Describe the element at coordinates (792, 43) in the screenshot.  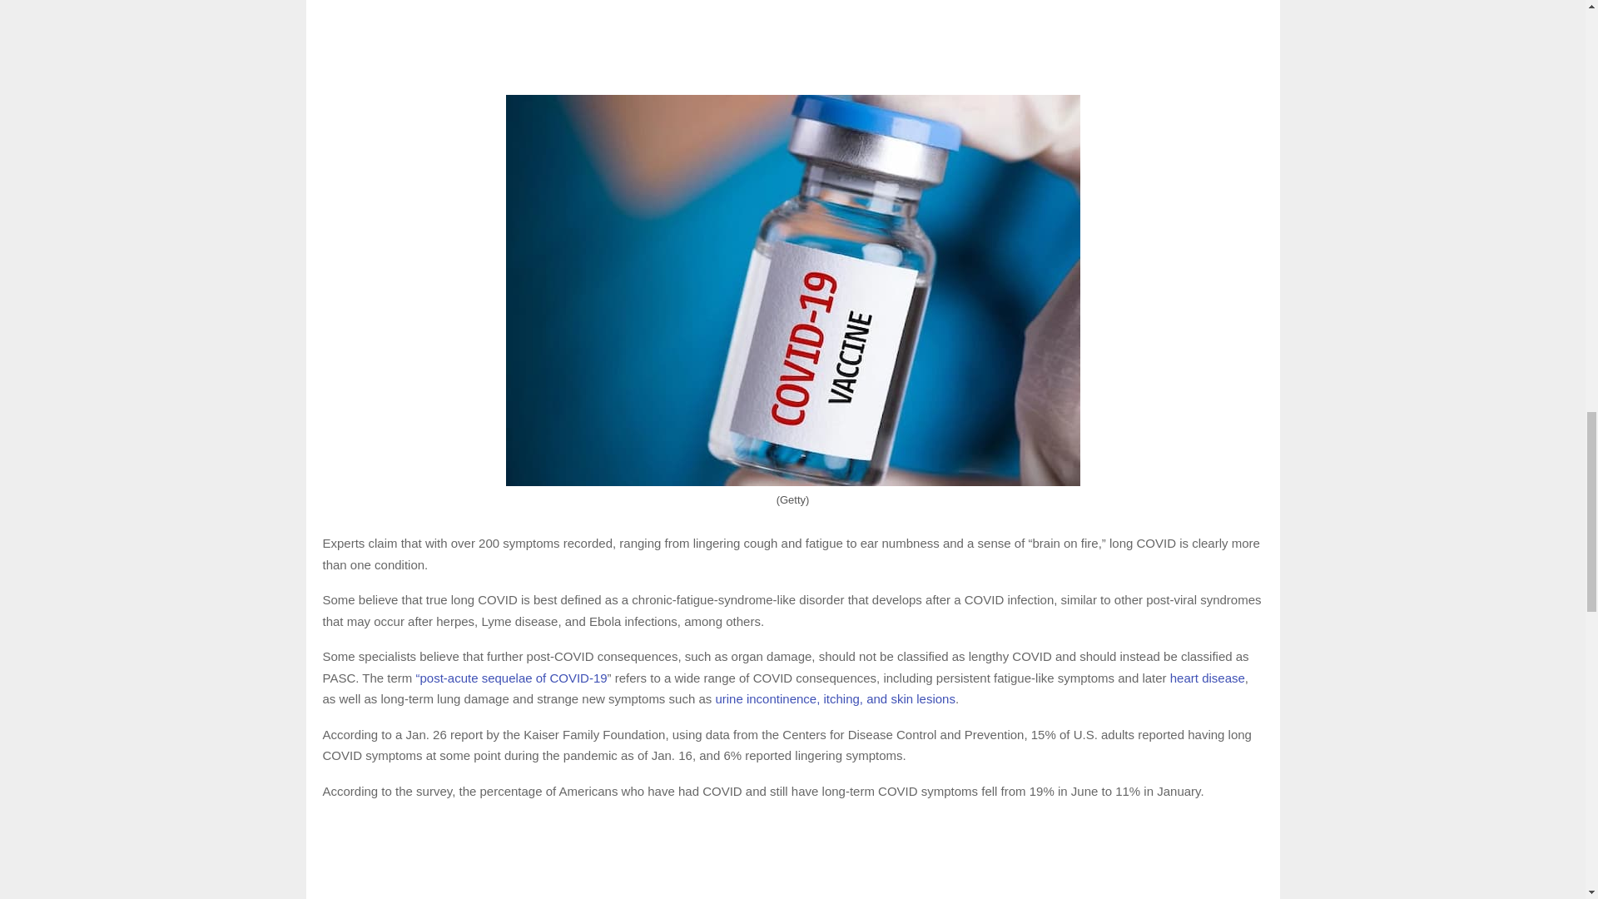
I see `Advertisement` at that location.